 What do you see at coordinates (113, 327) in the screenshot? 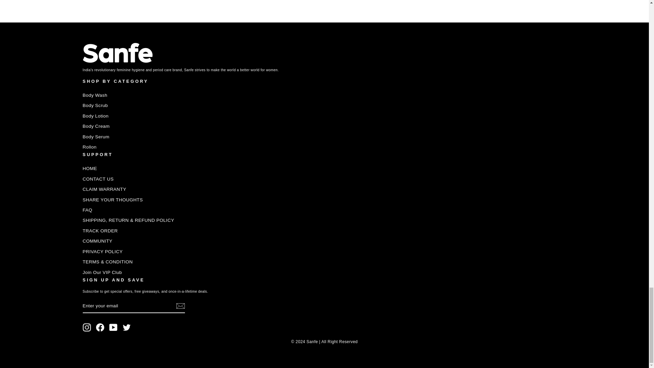
I see `Sanfe on YouTube` at bounding box center [113, 327].